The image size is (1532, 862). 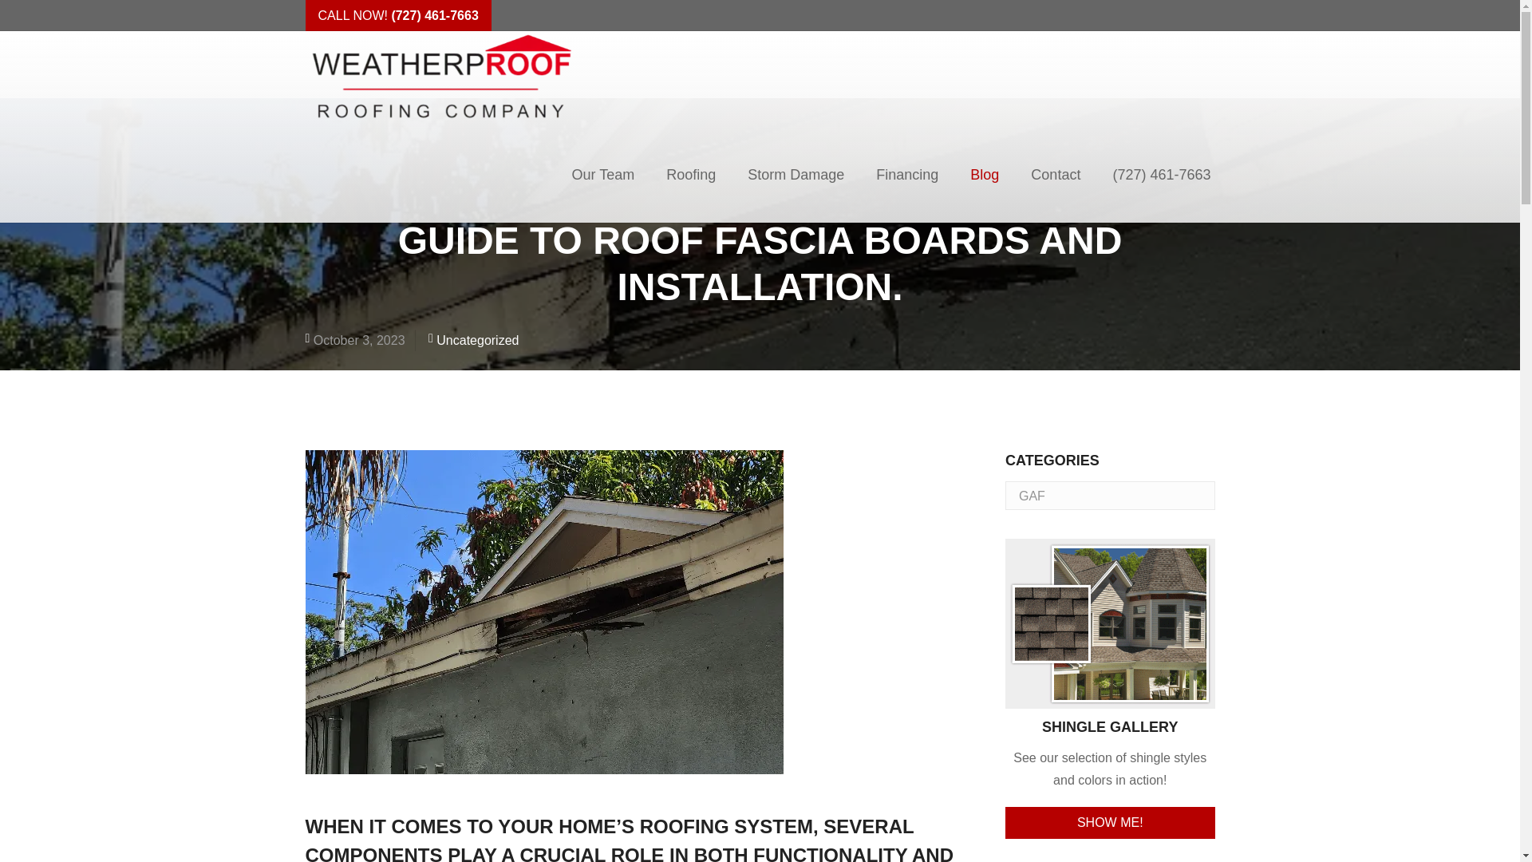 I want to click on Uncategorized, so click(x=477, y=340).